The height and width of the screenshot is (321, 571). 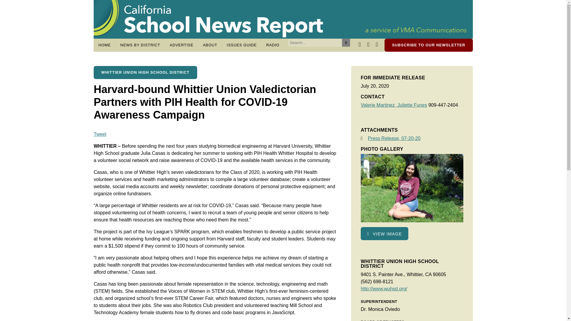 I want to click on NEWS BY DISTRICT, so click(x=140, y=45).